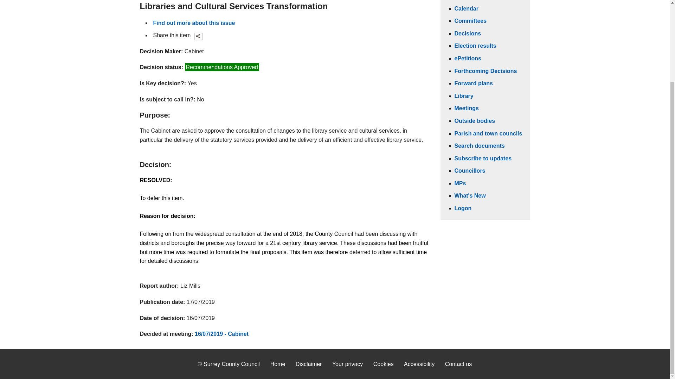  I want to click on Election results, so click(475, 46).